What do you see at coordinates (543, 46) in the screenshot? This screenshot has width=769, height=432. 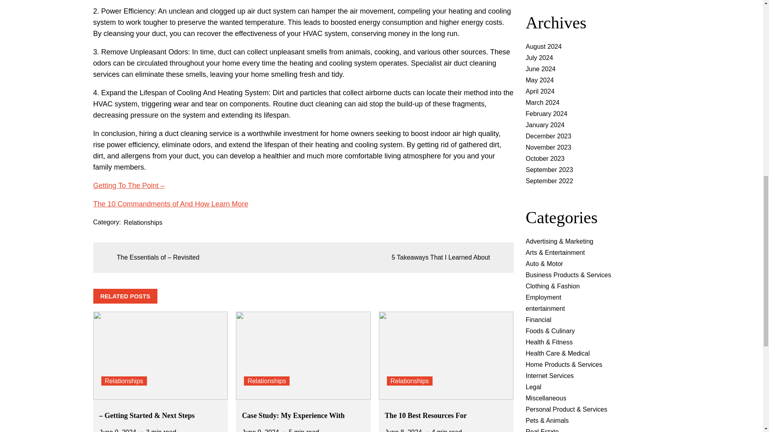 I see `August 2024` at bounding box center [543, 46].